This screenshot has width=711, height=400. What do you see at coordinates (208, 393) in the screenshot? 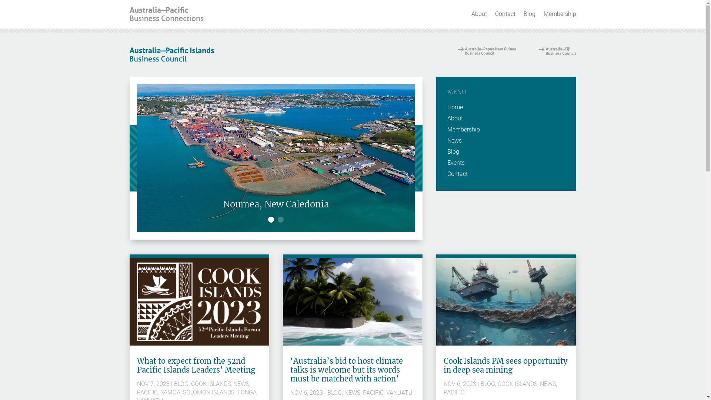
I see `SOLOMON ISLANDS` at bounding box center [208, 393].